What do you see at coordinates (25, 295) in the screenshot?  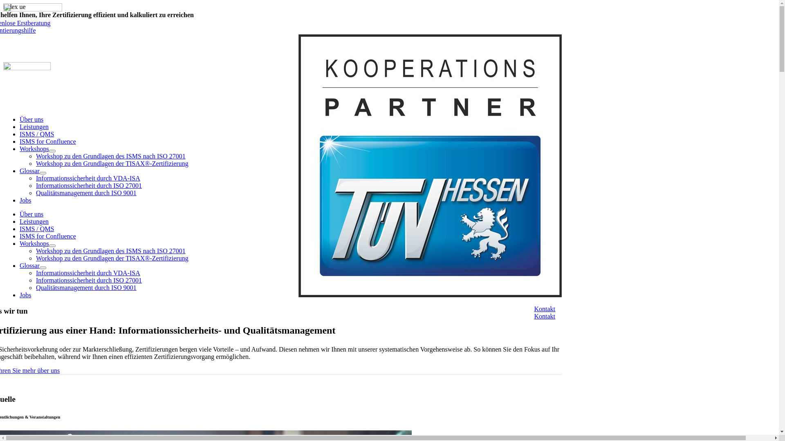 I see `Jobs` at bounding box center [25, 295].